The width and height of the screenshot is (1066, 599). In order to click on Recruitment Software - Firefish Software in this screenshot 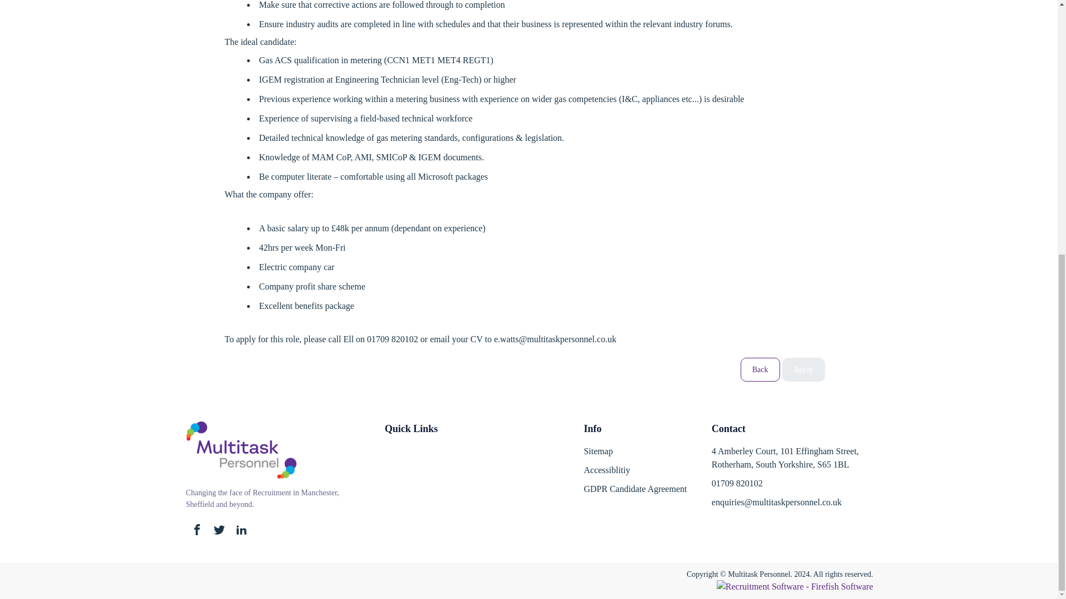, I will do `click(795, 586)`.